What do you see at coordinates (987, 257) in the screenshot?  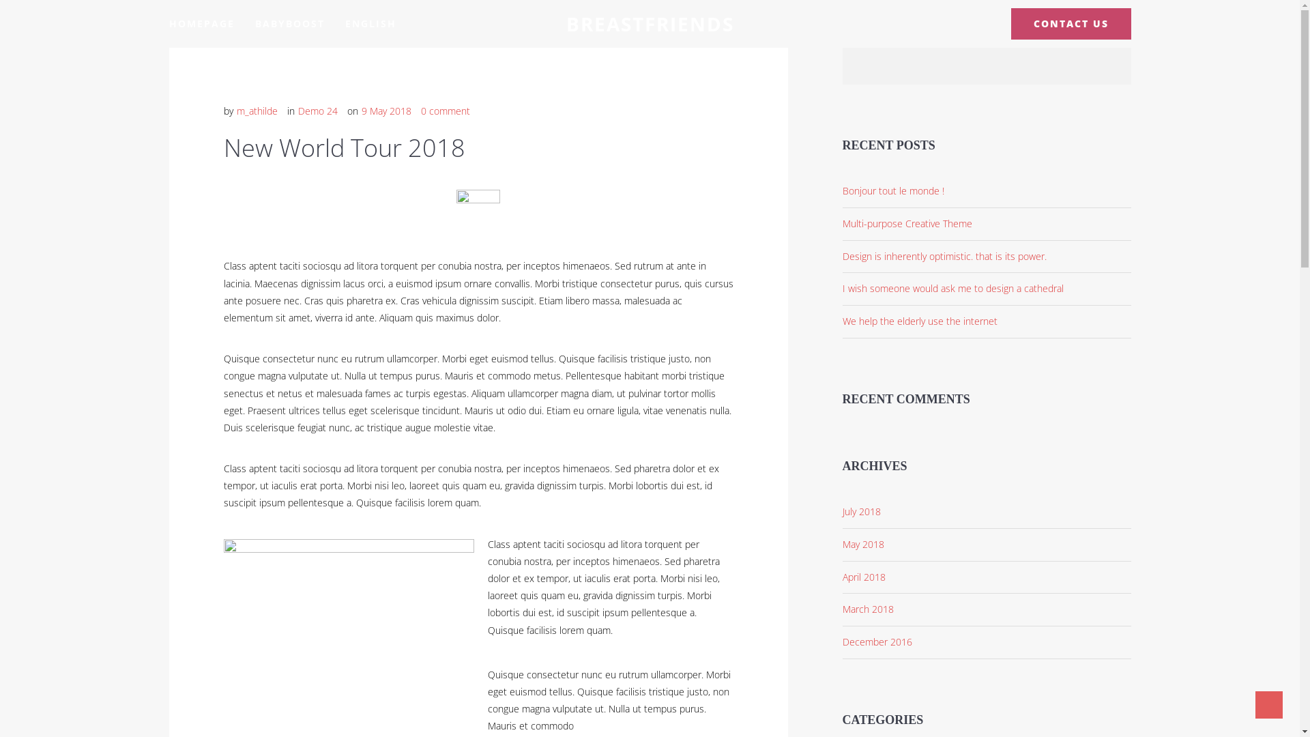 I see `Design is inherently optimistic. that is its power.` at bounding box center [987, 257].